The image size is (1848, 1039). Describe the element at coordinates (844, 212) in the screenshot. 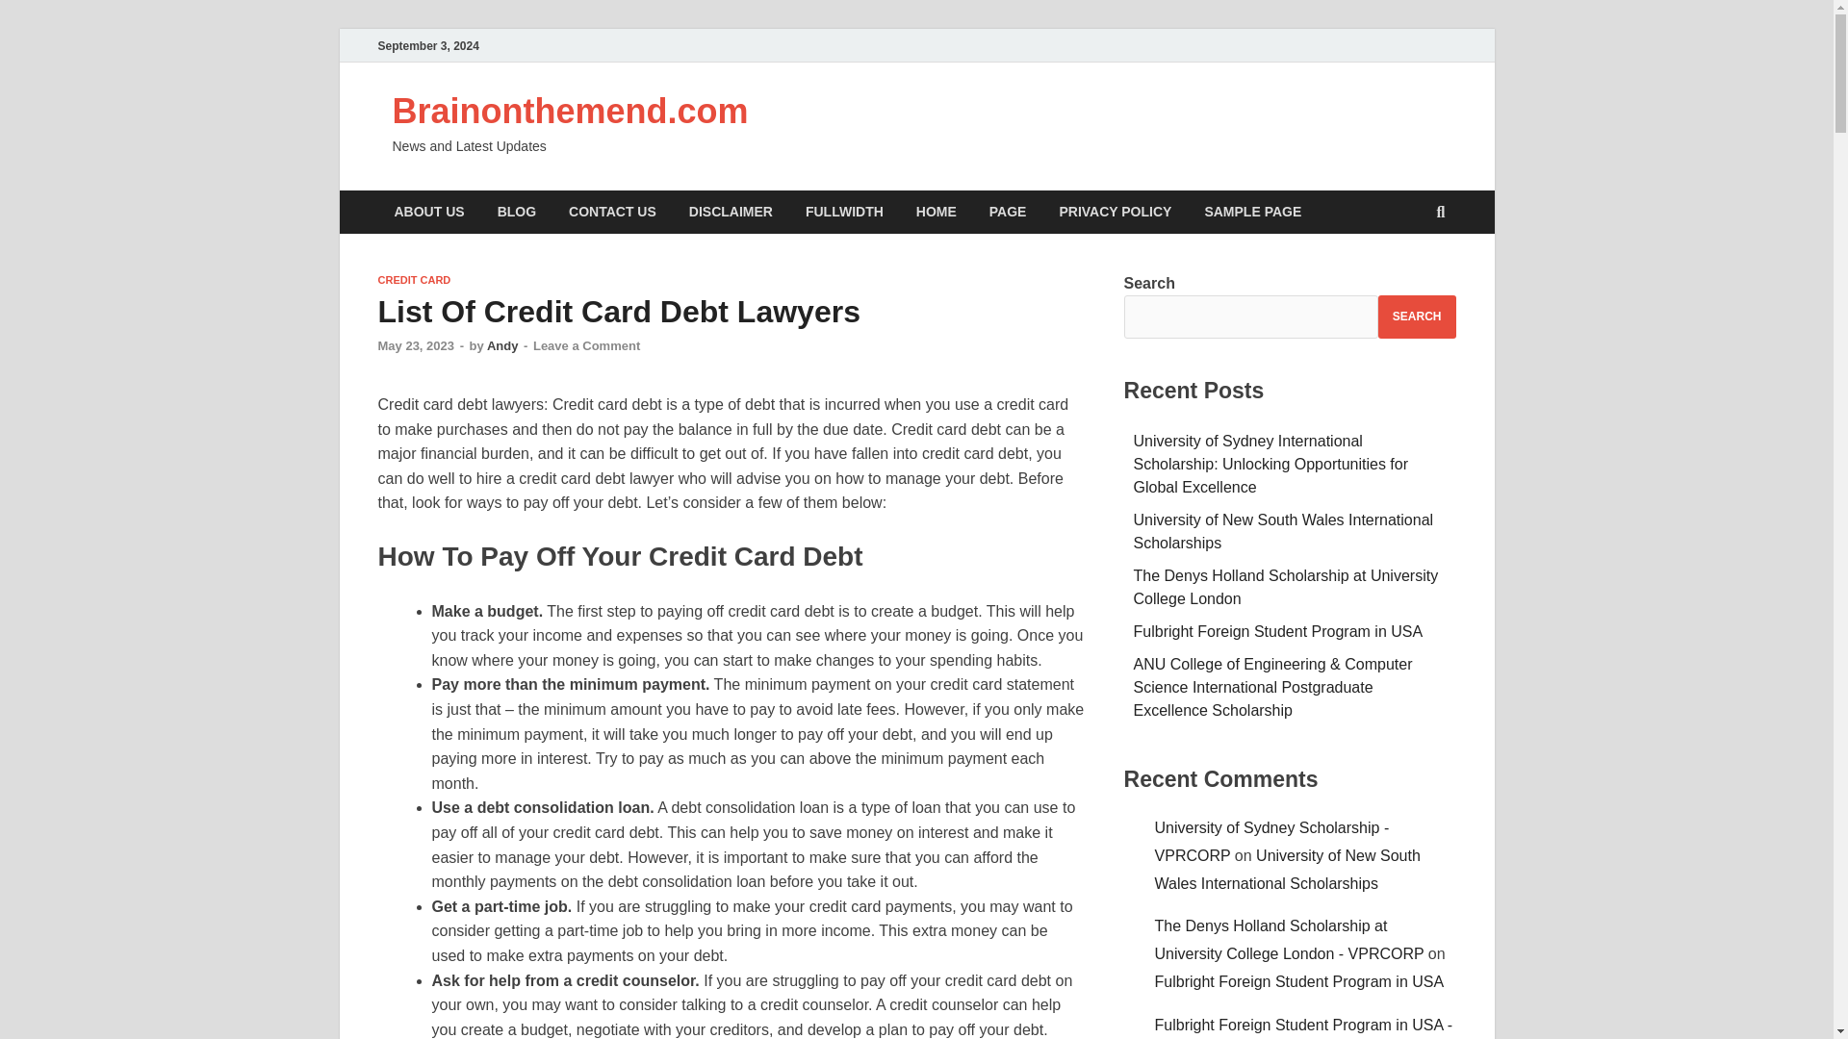

I see `FULLWIDTH` at that location.